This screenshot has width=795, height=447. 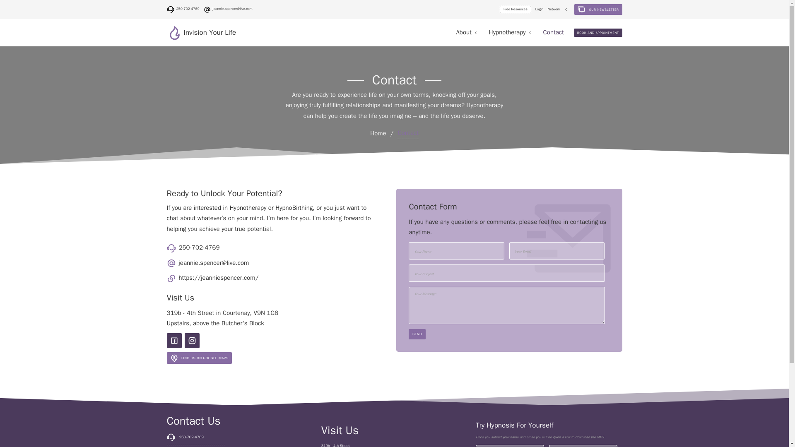 What do you see at coordinates (598, 9) in the screenshot?
I see `OUR NEWSLETTER` at bounding box center [598, 9].